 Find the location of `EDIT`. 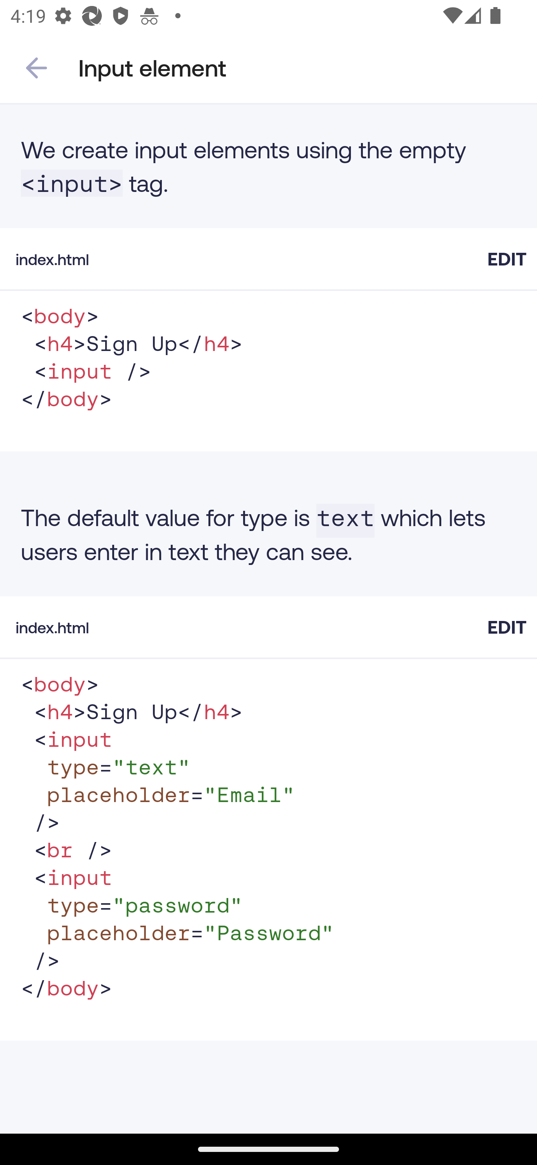

EDIT is located at coordinates (507, 258).